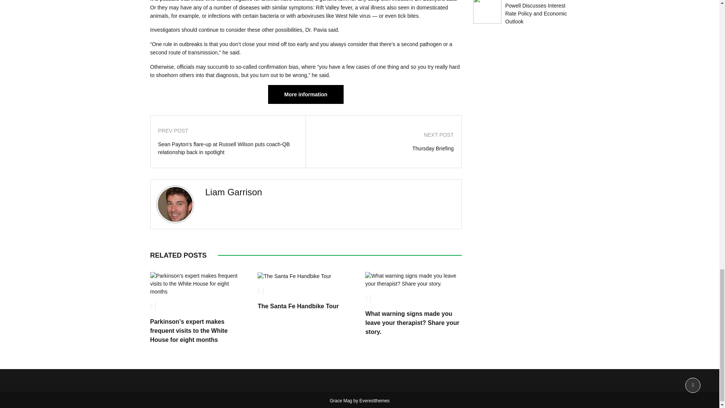 This screenshot has width=725, height=408. I want to click on Thursday Briefing, so click(383, 148).